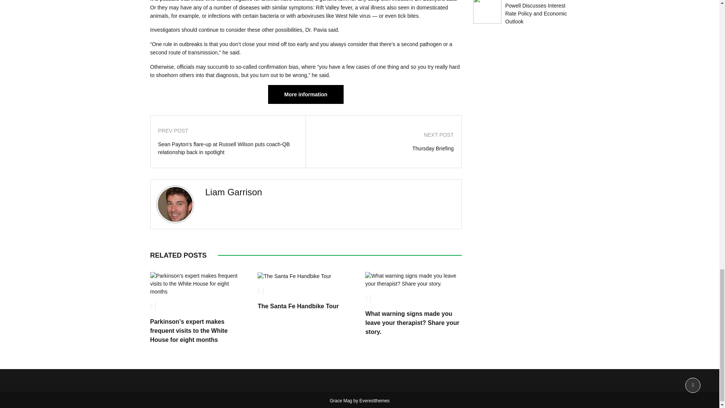 This screenshot has width=725, height=408. I want to click on Thursday Briefing, so click(383, 148).